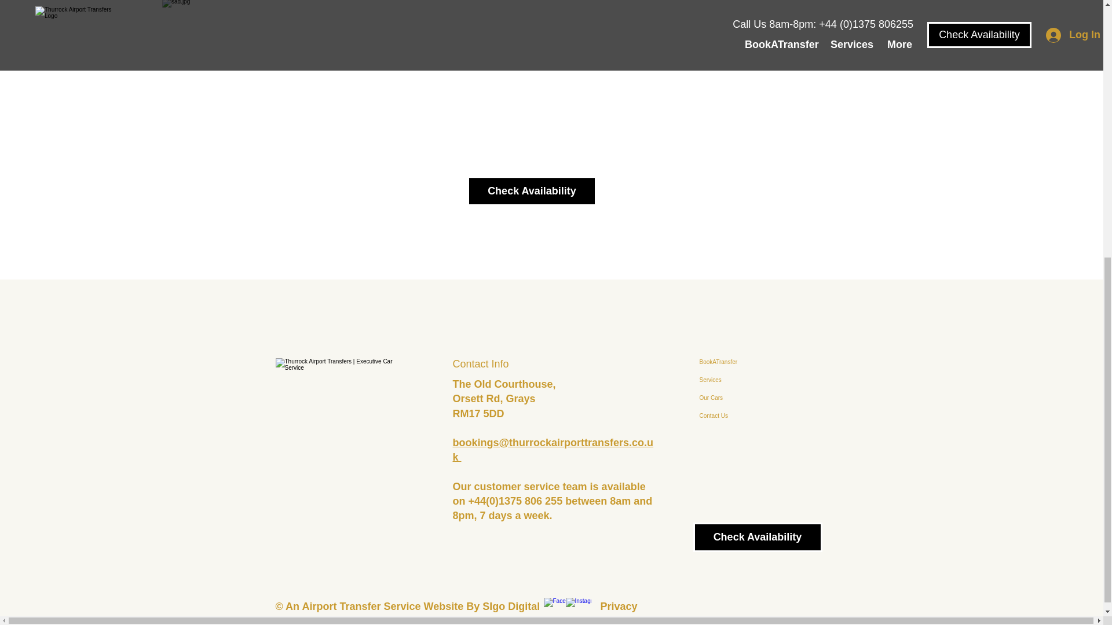 This screenshot has height=625, width=1112. What do you see at coordinates (619, 606) in the screenshot?
I see `Privacy` at bounding box center [619, 606].